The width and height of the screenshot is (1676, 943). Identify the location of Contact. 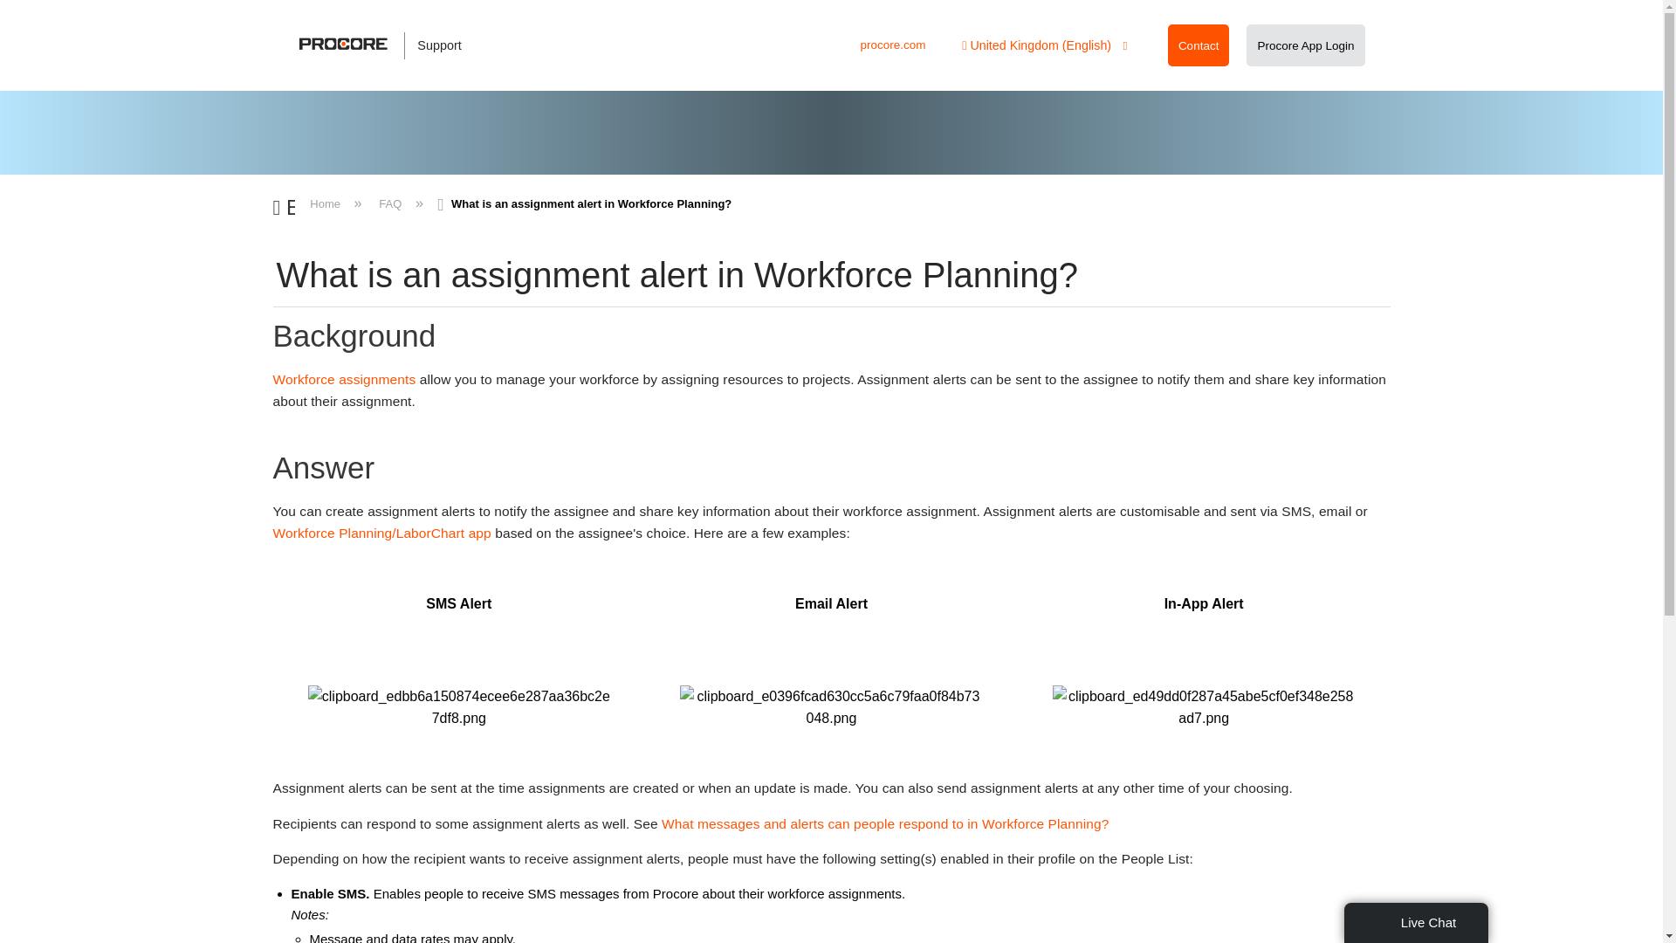
(1199, 45).